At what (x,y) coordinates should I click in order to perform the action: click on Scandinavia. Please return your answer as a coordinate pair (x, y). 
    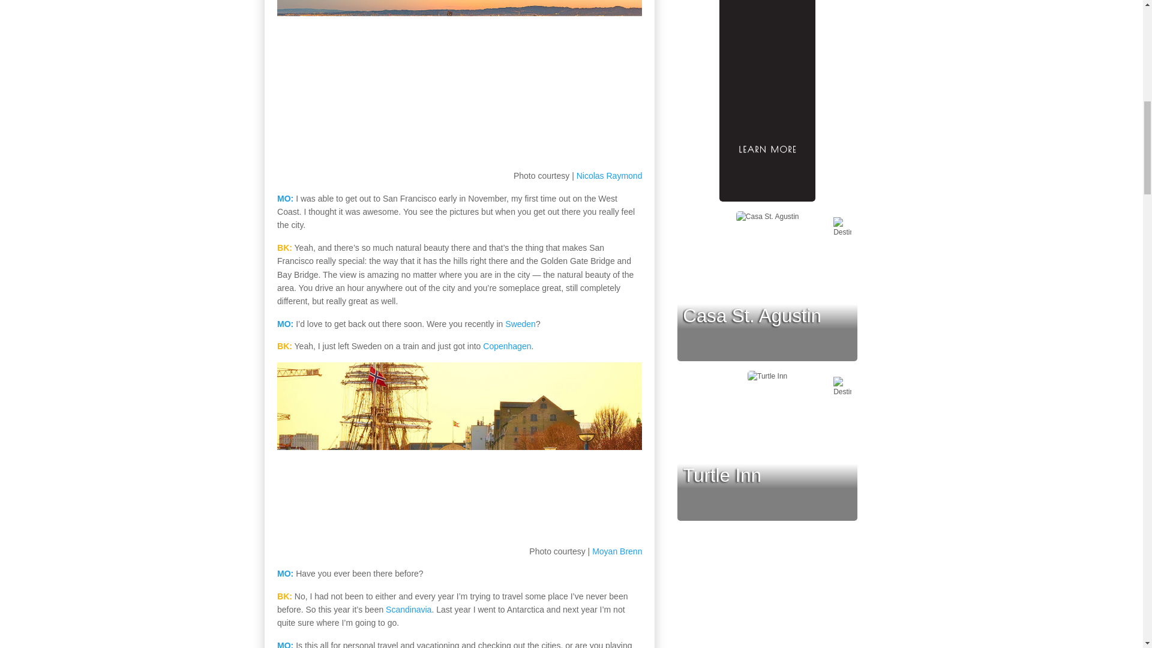
    Looking at the image, I should click on (408, 609).